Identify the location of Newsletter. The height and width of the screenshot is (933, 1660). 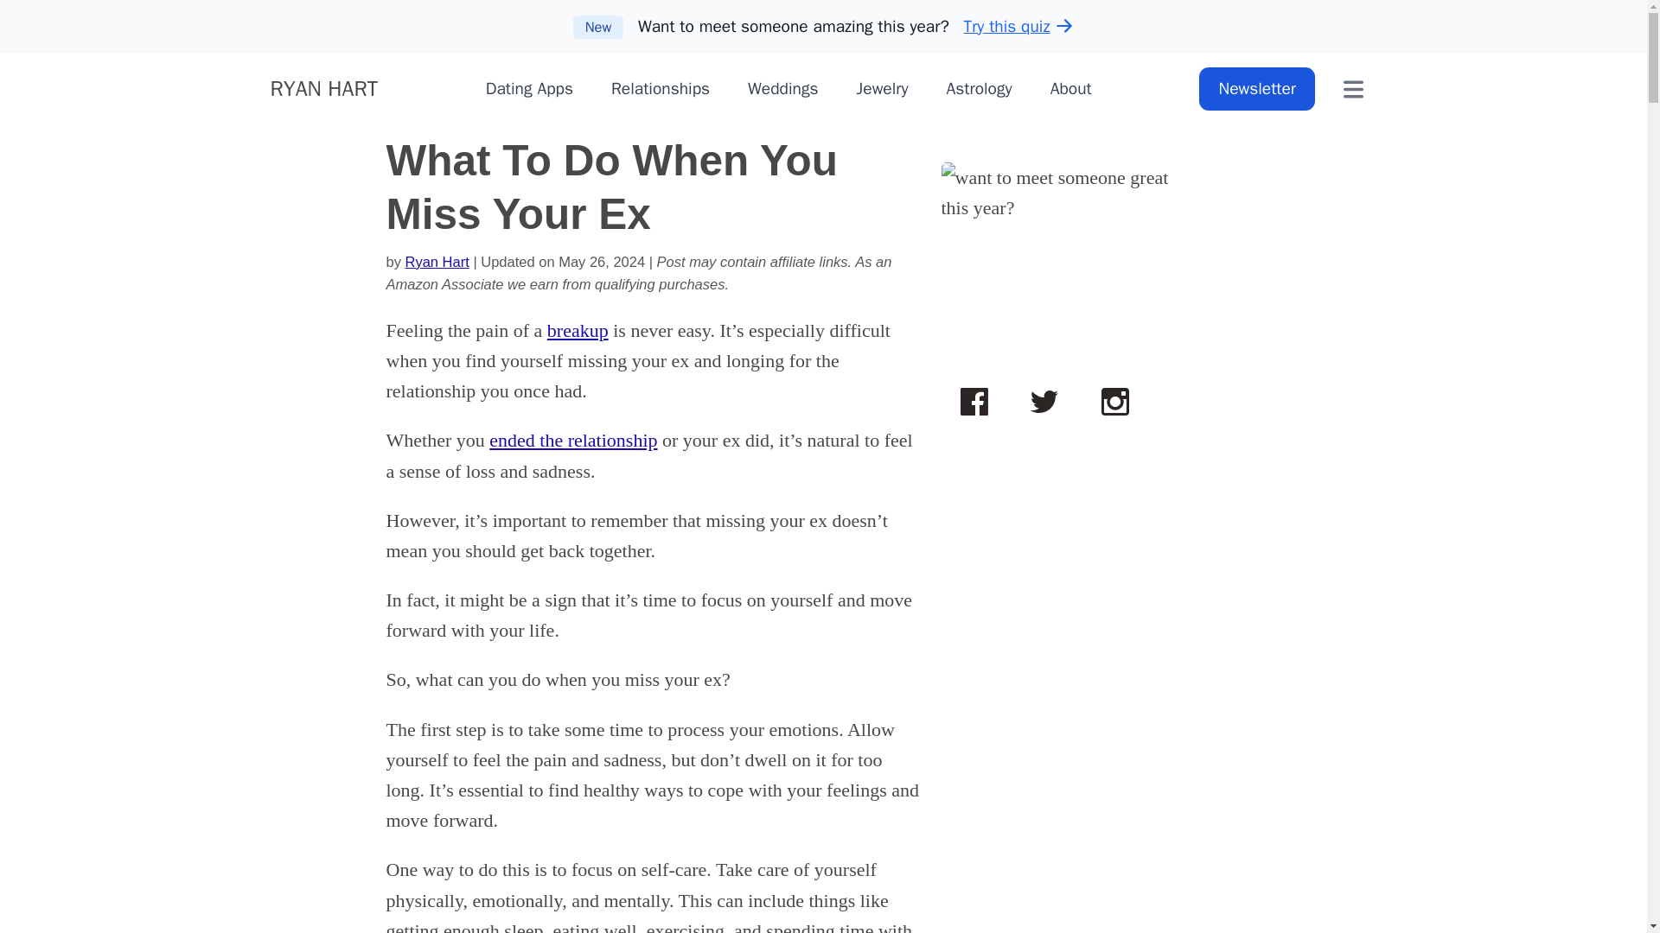
(1256, 88).